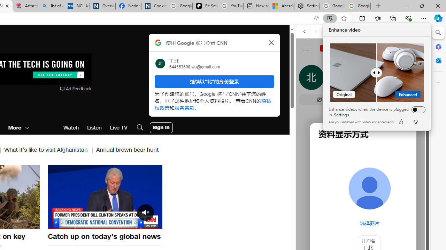  Describe the element at coordinates (415, 122) in the screenshot. I see `dislike` at that location.